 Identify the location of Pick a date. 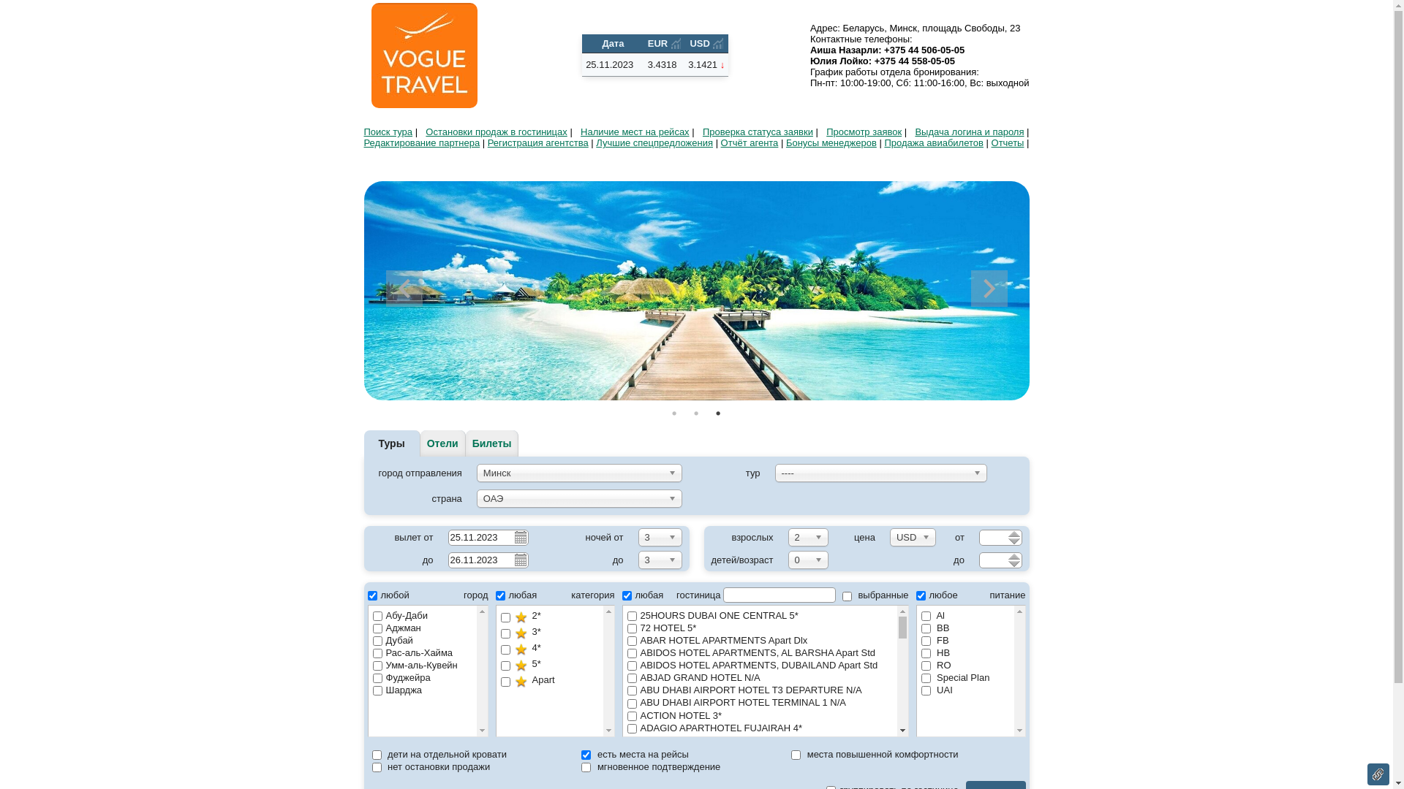
(520, 537).